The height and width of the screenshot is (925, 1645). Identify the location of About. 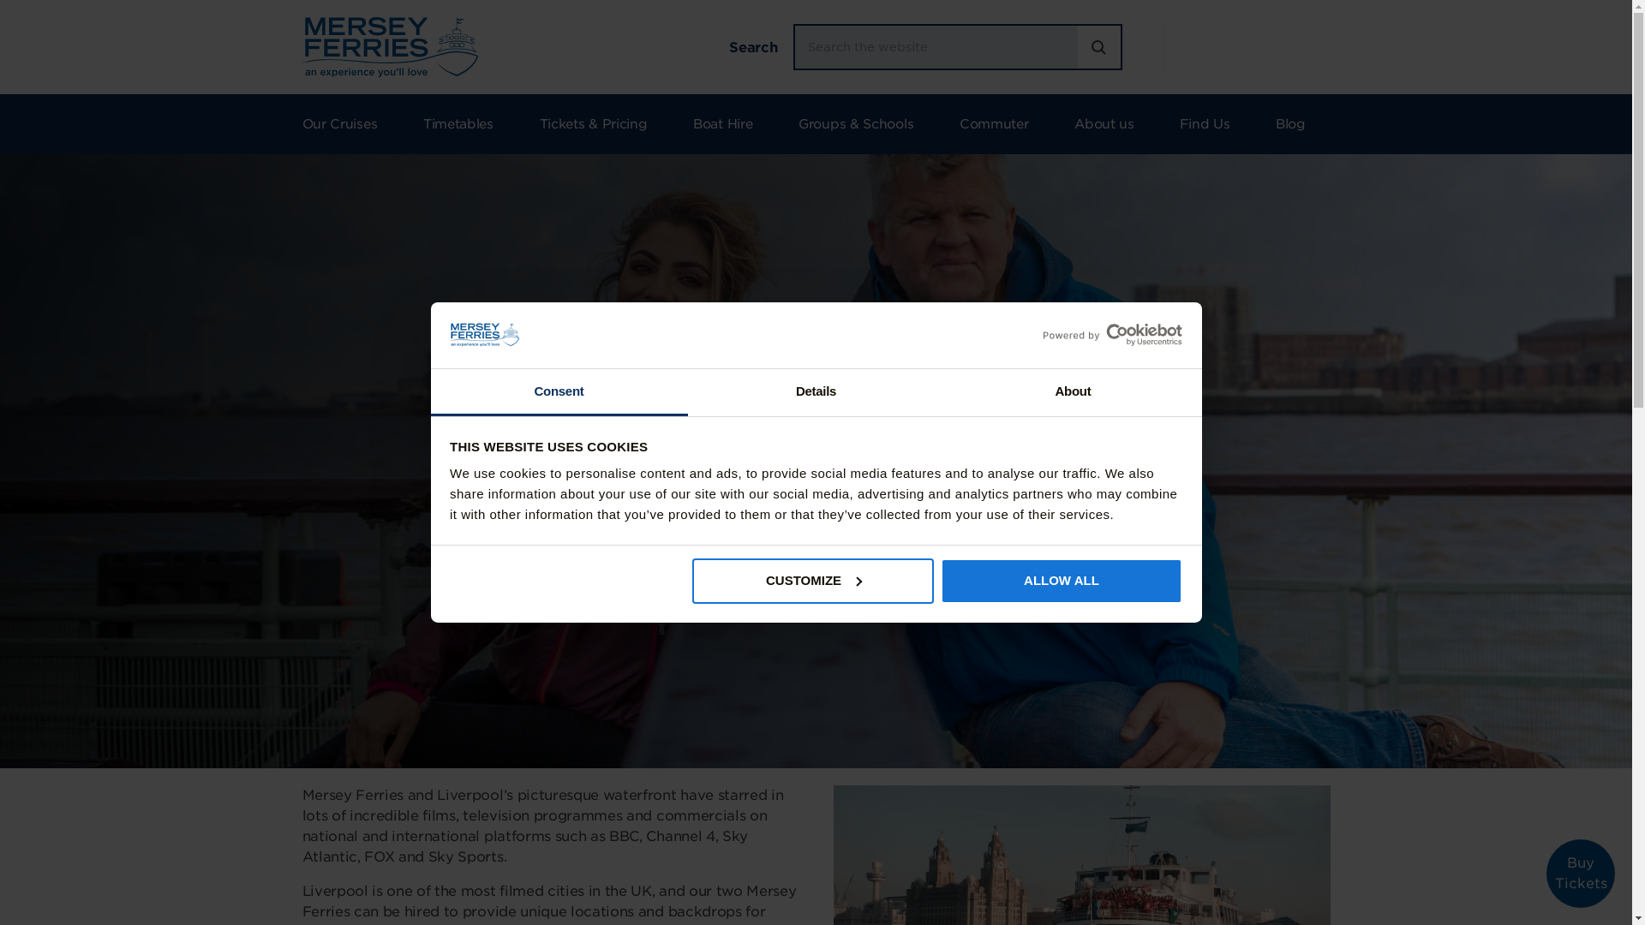
(1073, 392).